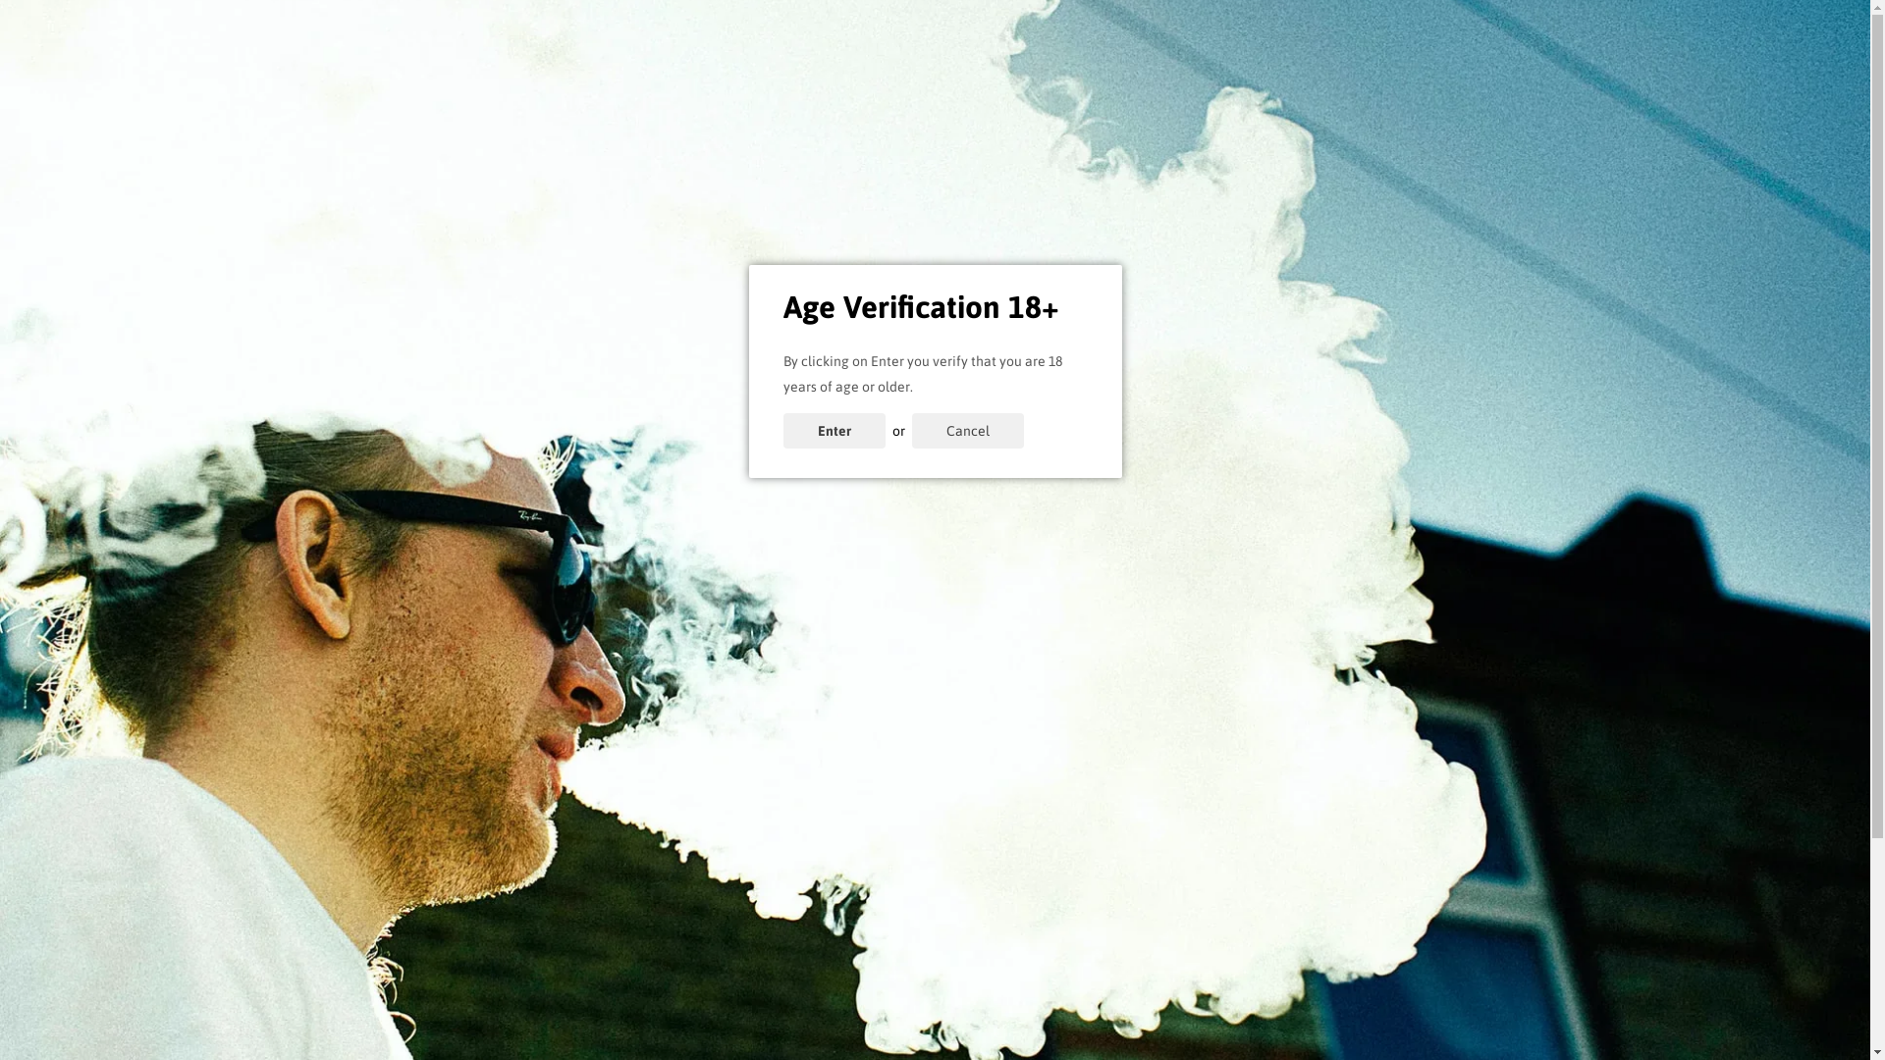  Describe the element at coordinates (1584, 72) in the screenshot. I see `0
Cart` at that location.